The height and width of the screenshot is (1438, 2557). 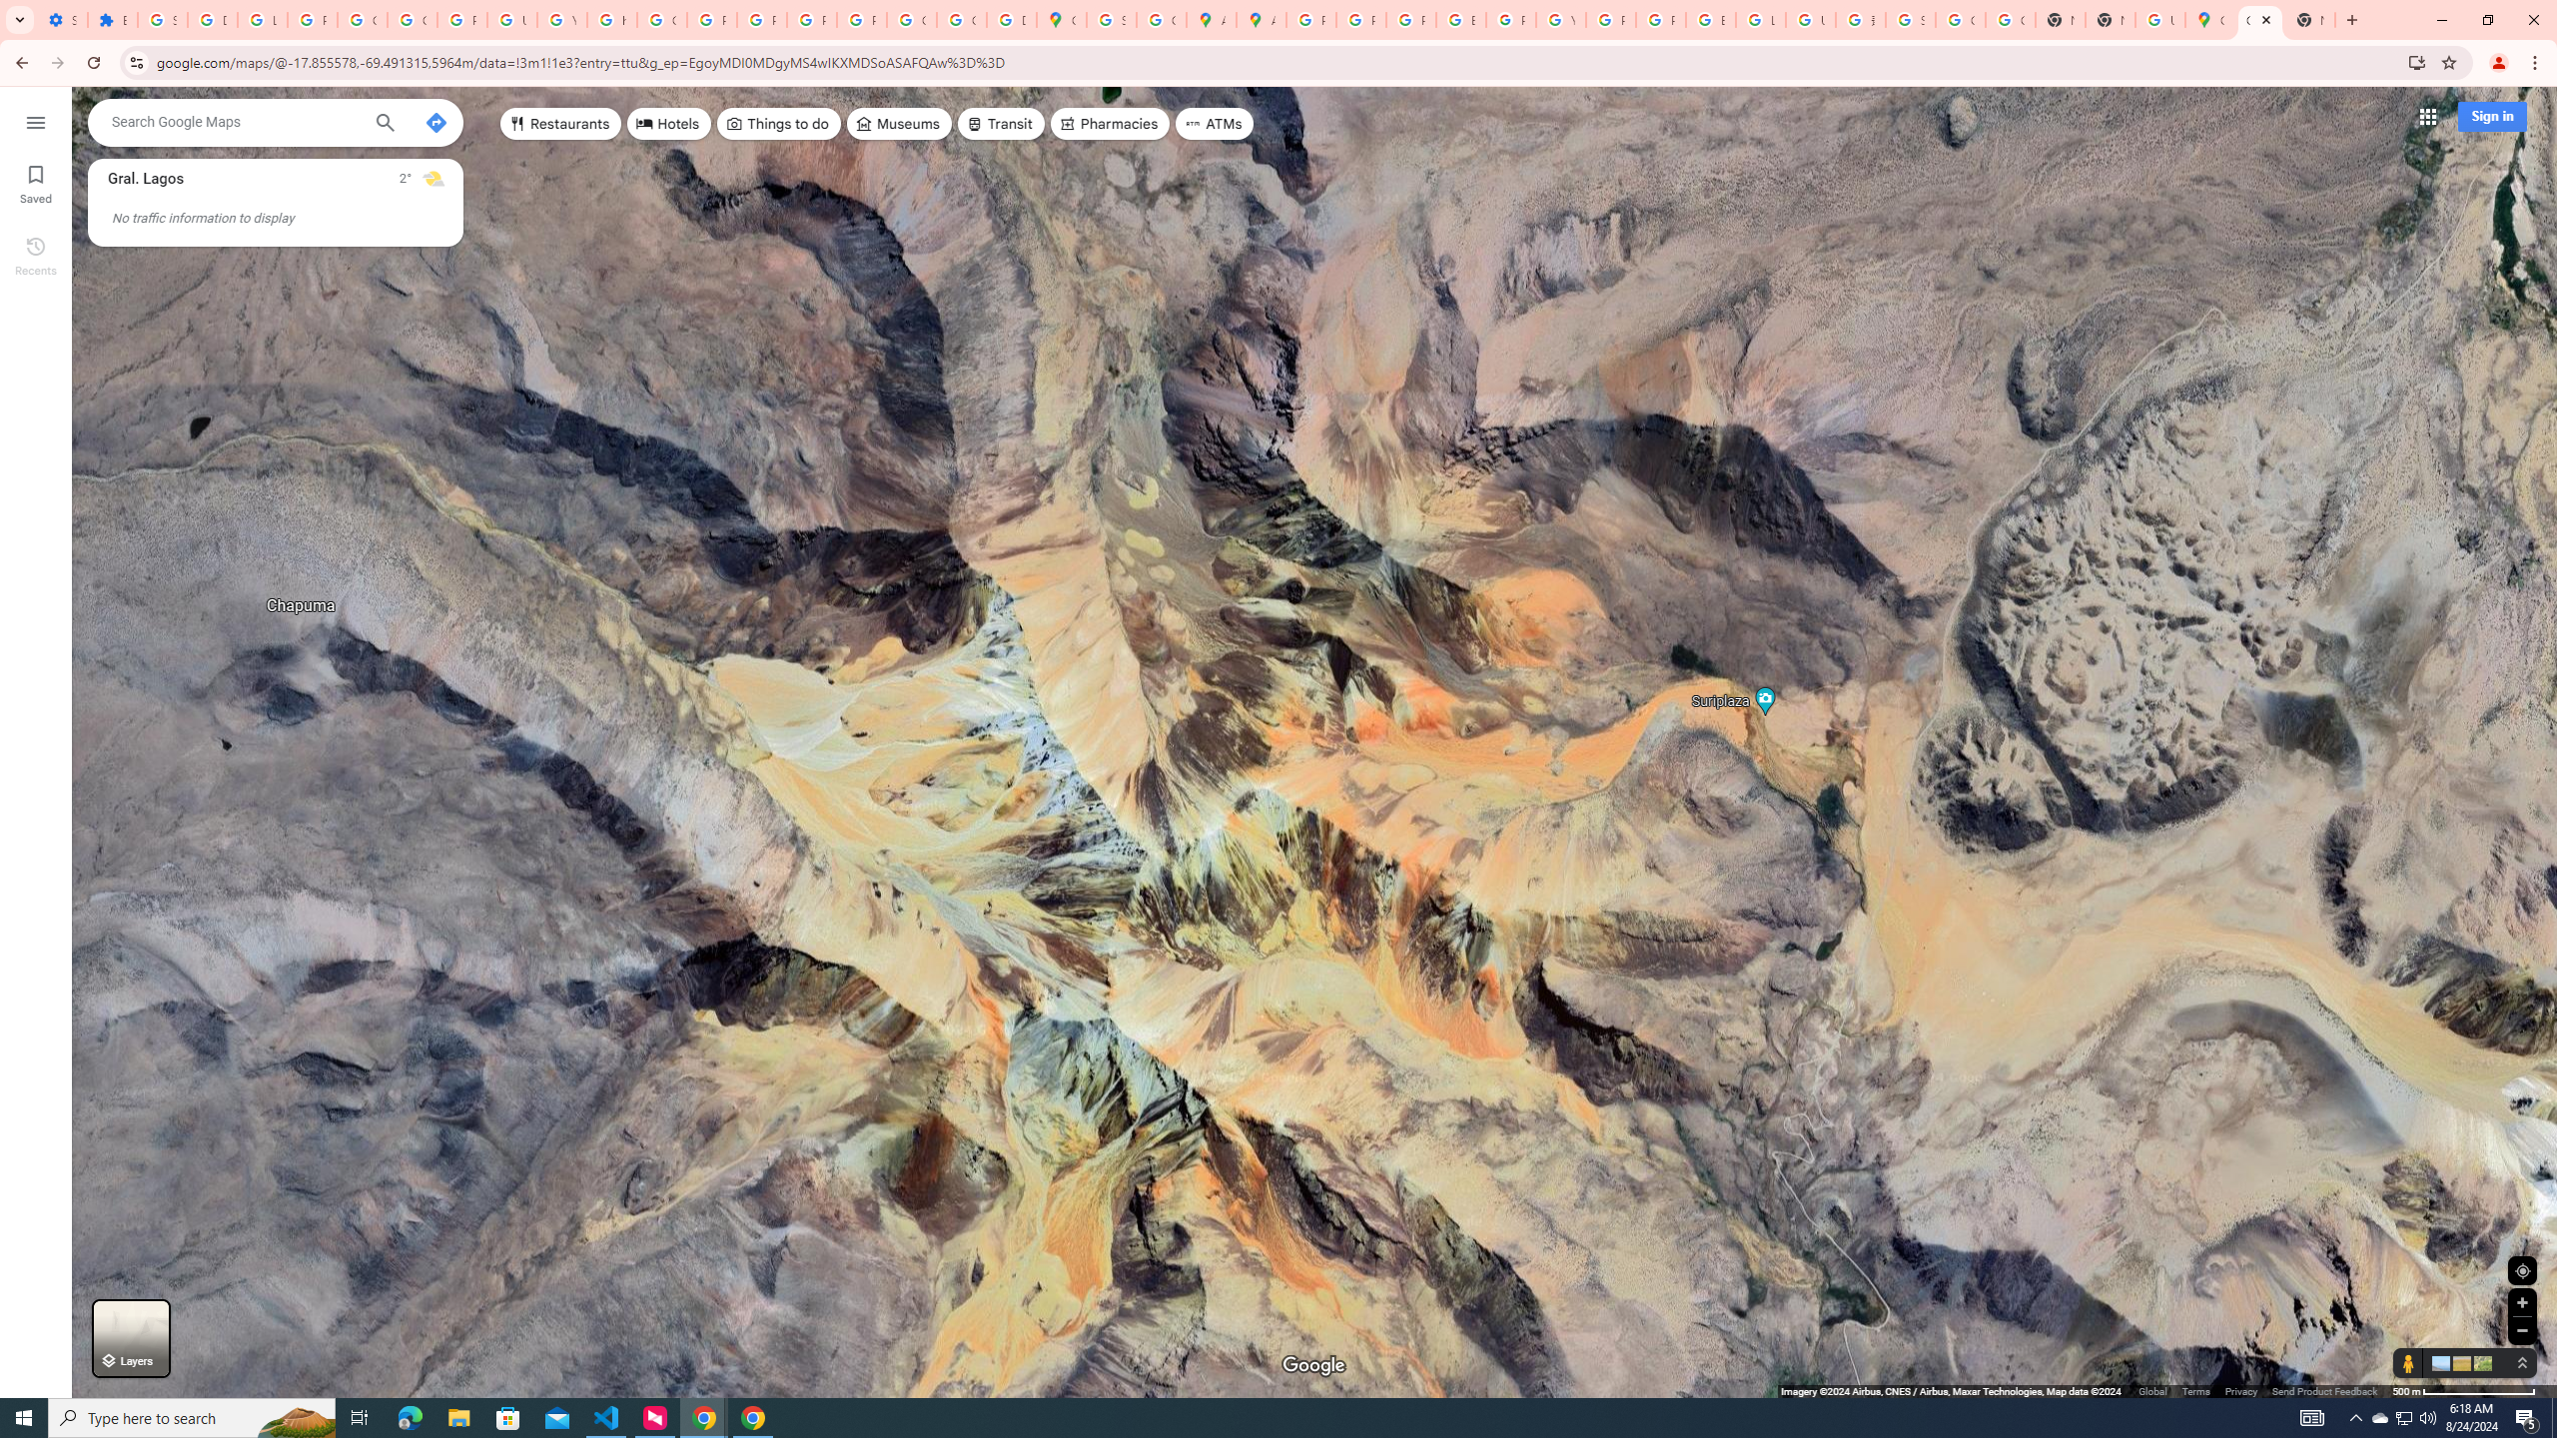 What do you see at coordinates (2325, 1390) in the screenshot?
I see `Send Product Feedback` at bounding box center [2325, 1390].